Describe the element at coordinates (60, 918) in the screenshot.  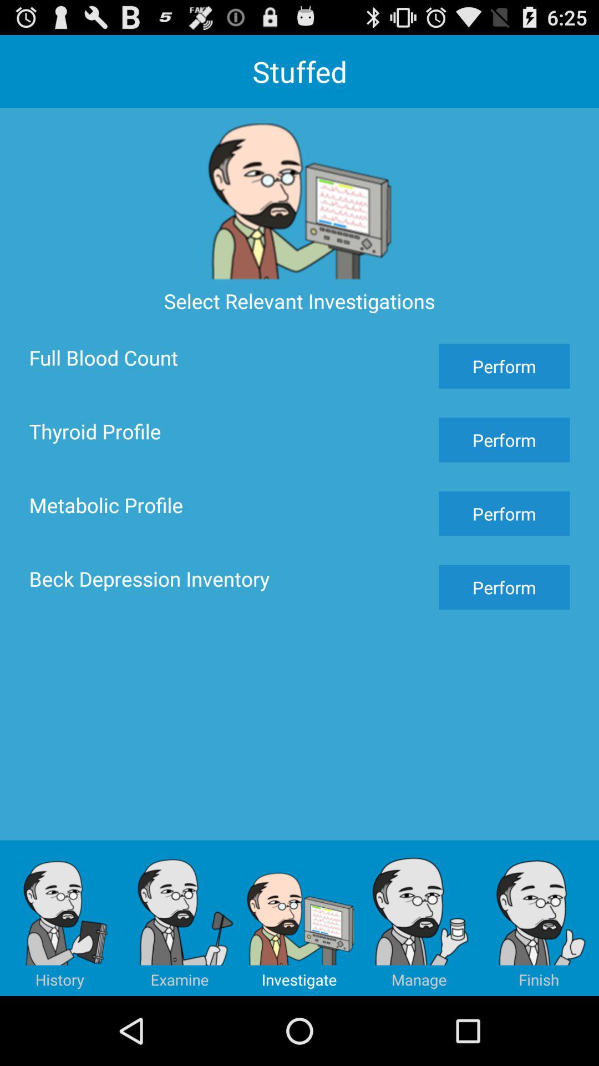
I see `open item below beck depression inventory item` at that location.